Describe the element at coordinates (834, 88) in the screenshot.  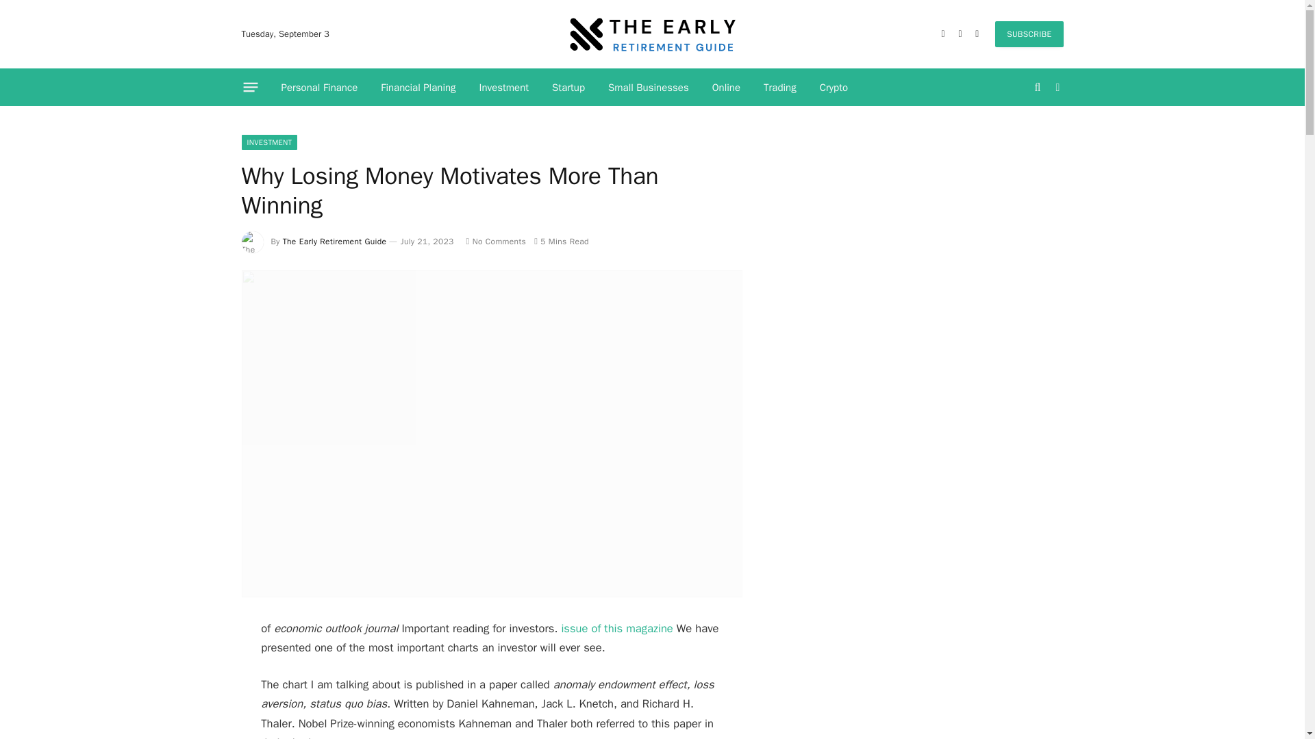
I see `Crypto` at that location.